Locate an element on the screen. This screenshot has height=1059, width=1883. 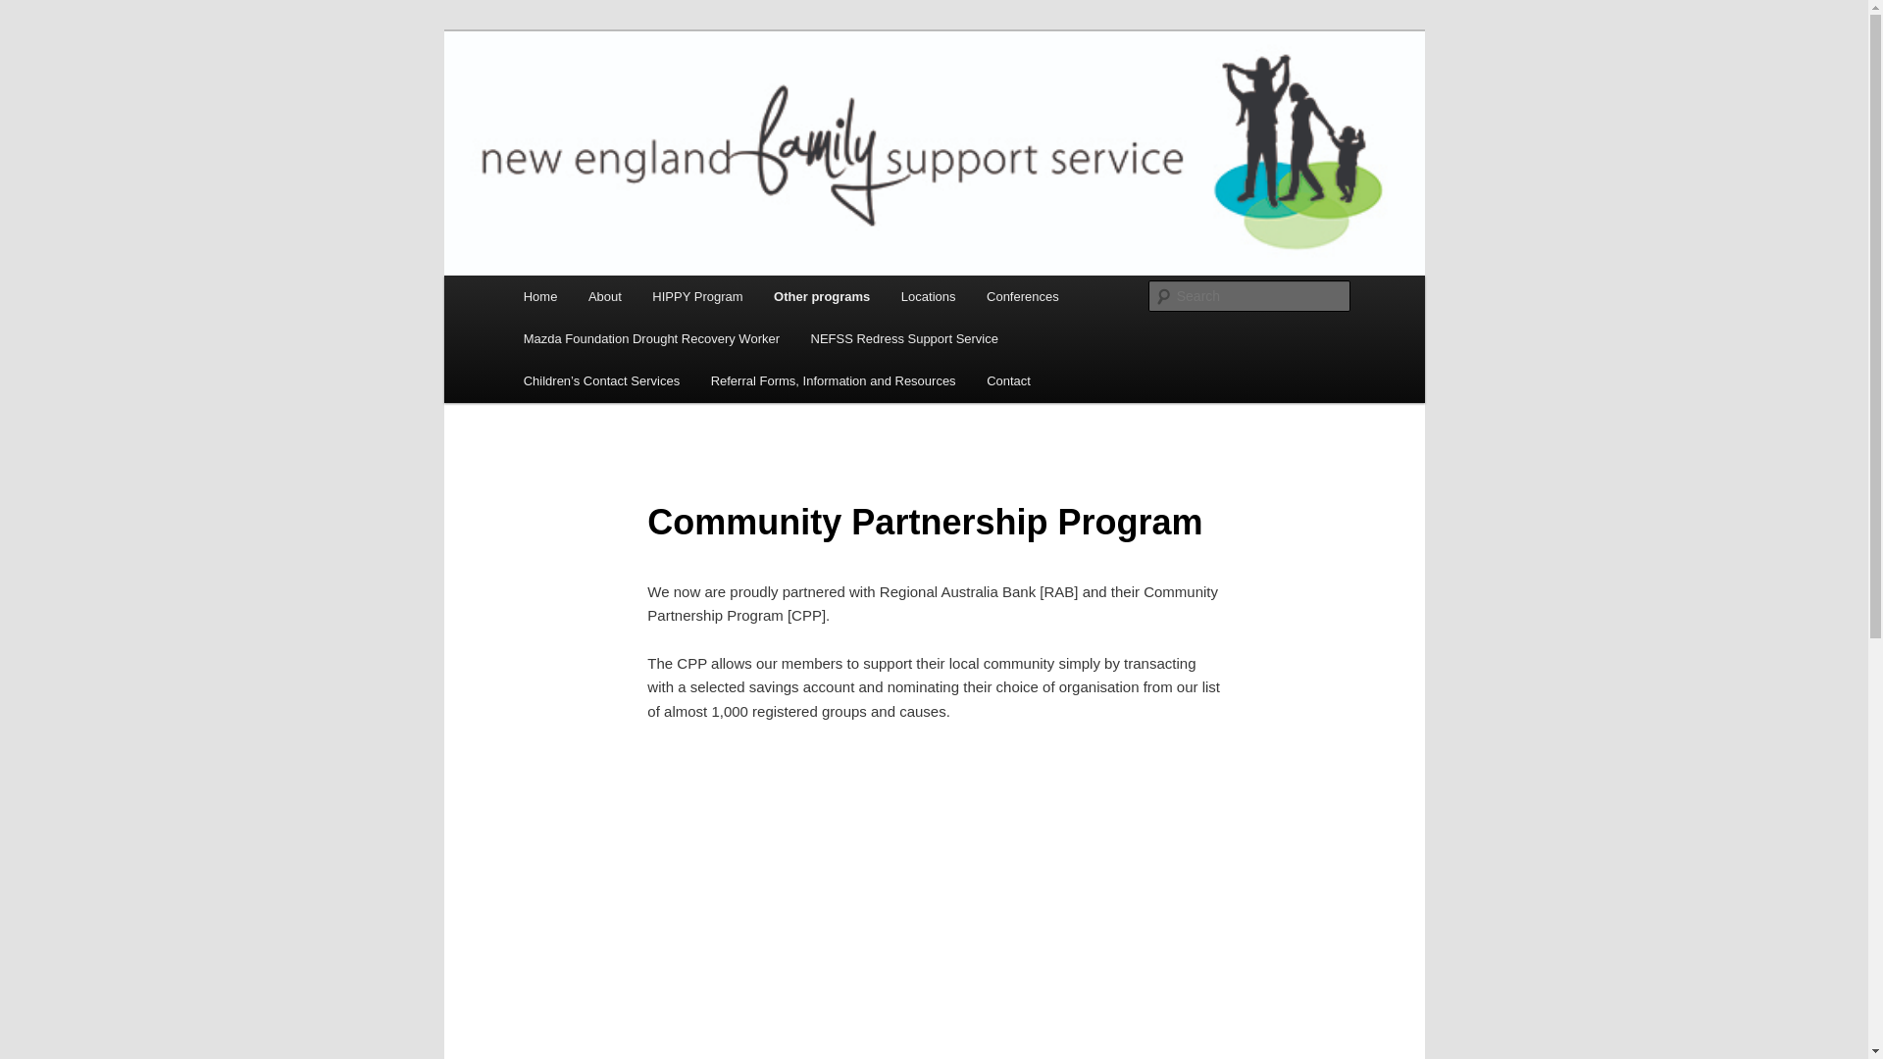
Mazda Foundation Drought Recovery Worker is located at coordinates (651, 339).